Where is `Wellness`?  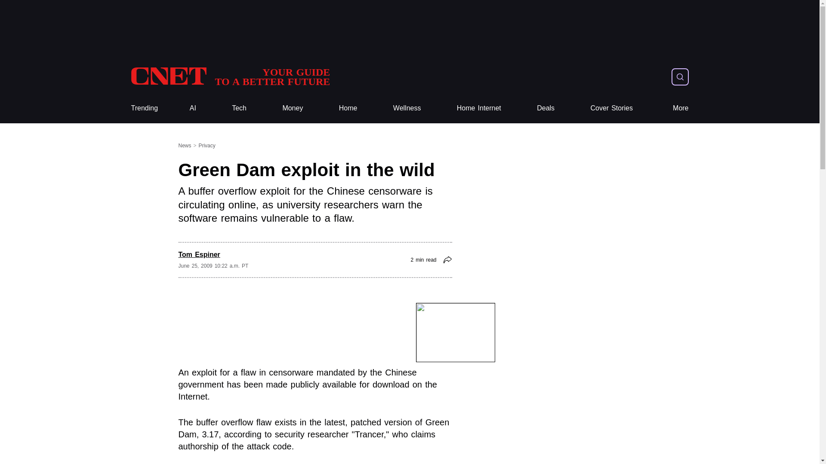
Wellness is located at coordinates (239, 108).